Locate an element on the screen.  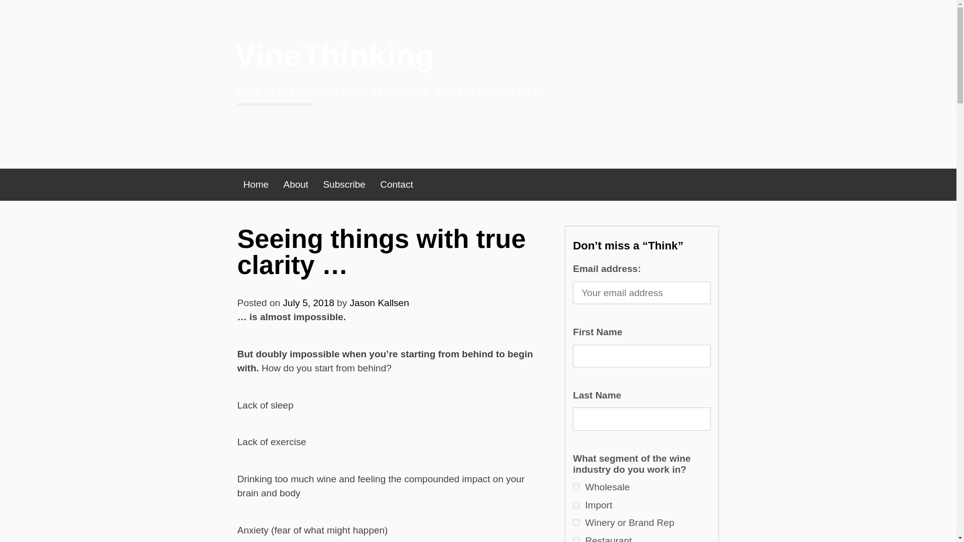
1 is located at coordinates (575, 487).